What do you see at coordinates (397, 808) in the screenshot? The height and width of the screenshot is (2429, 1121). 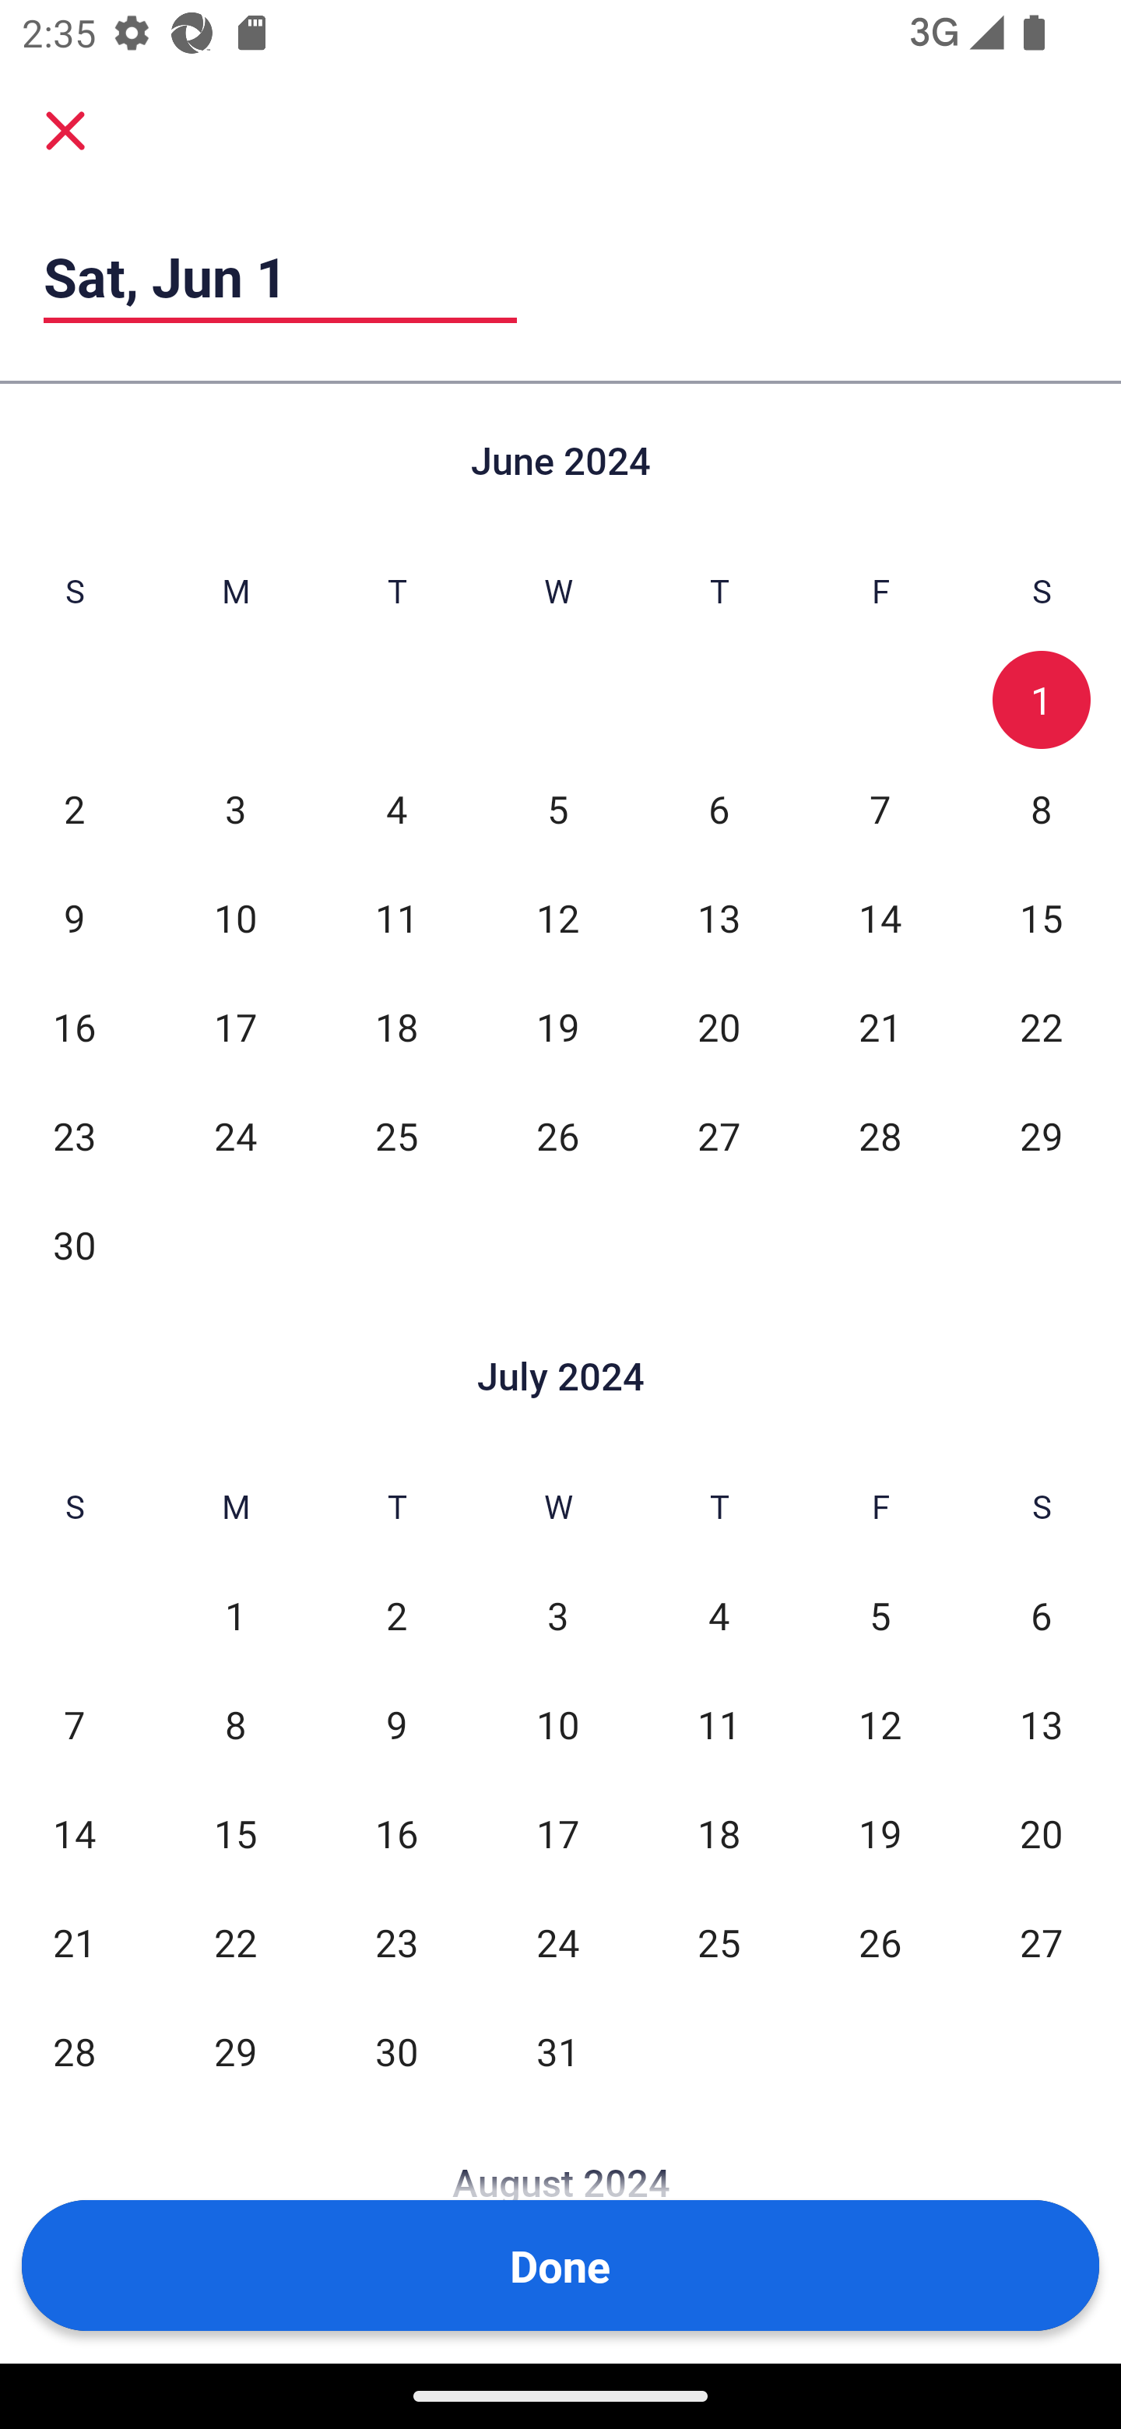 I see `4 Tue, Jun 4, Not Selected` at bounding box center [397, 808].